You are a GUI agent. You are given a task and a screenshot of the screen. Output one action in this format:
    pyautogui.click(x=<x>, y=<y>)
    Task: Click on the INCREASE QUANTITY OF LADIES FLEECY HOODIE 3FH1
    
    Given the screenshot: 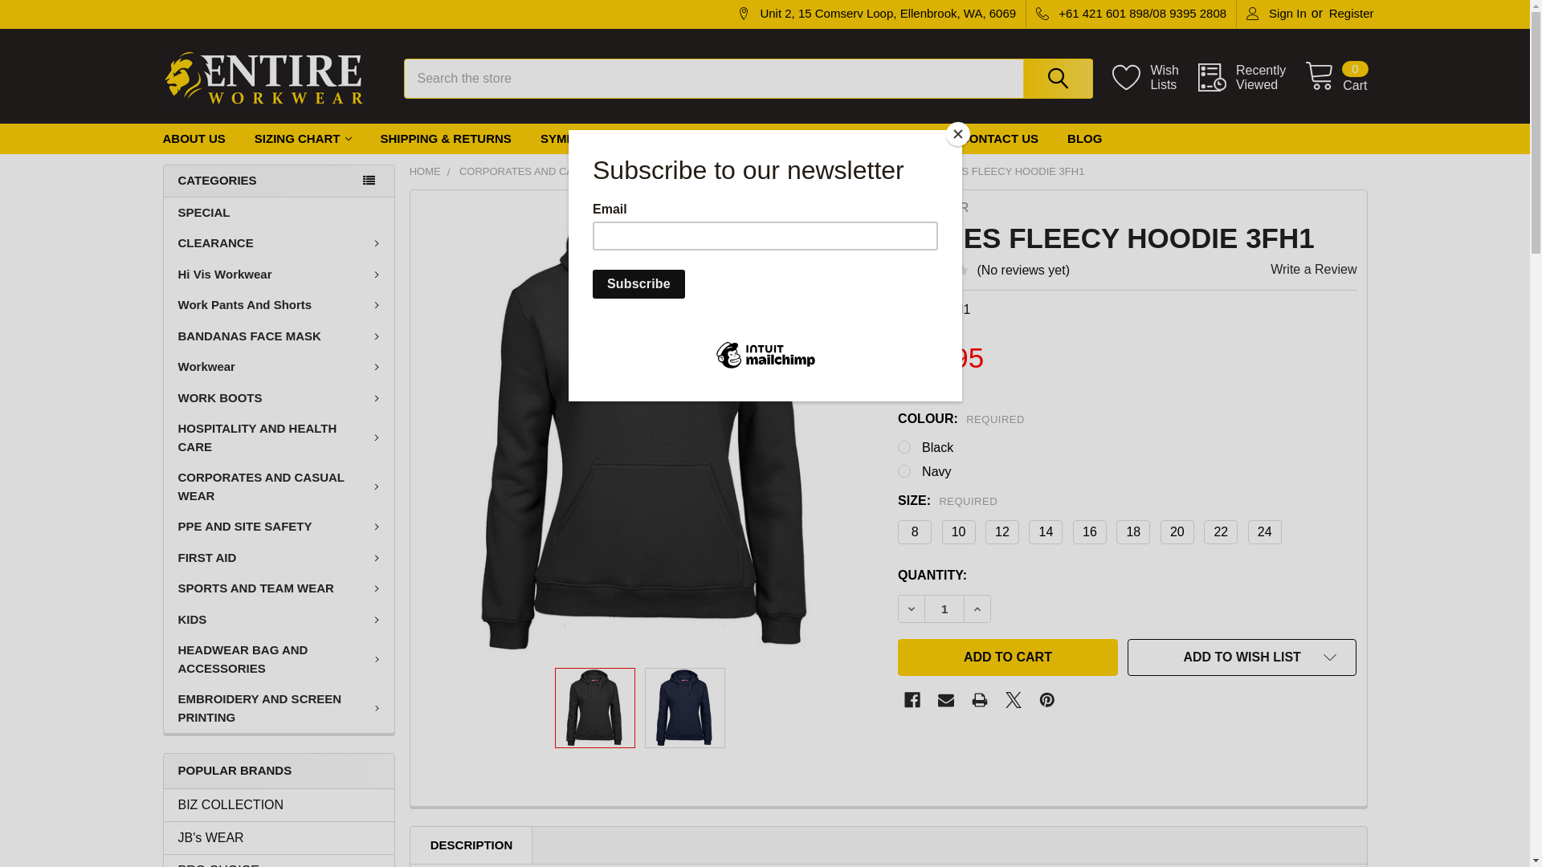 What is the action you would take?
    pyautogui.click(x=977, y=609)
    